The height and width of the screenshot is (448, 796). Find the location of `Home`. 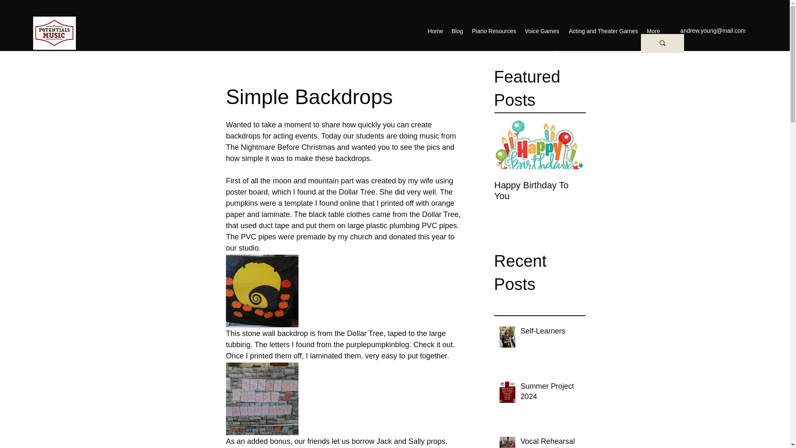

Home is located at coordinates (435, 31).